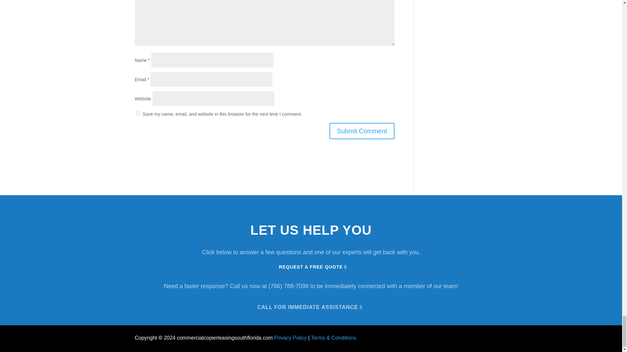 This screenshot has width=627, height=352. What do you see at coordinates (138, 113) in the screenshot?
I see `yes` at bounding box center [138, 113].